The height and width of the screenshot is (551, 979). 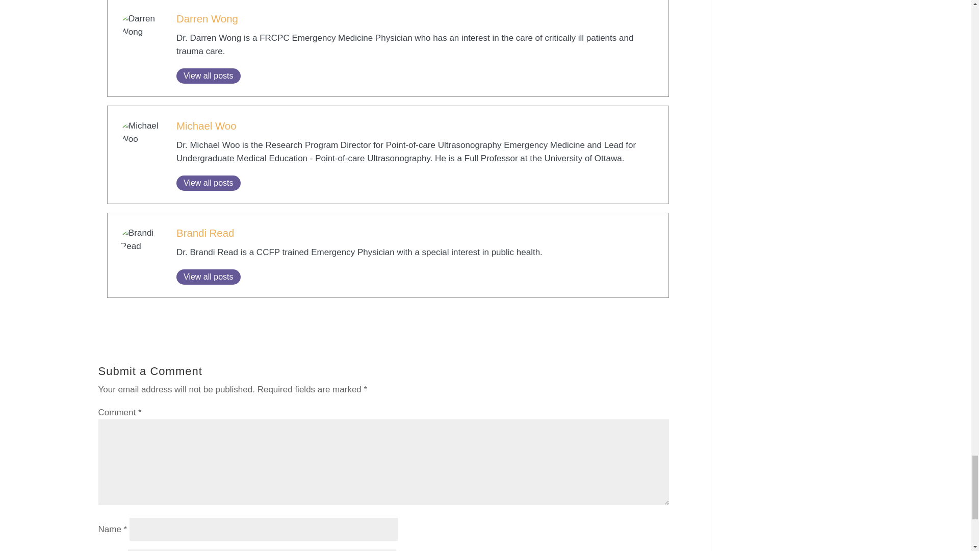 I want to click on View all posts, so click(x=208, y=76).